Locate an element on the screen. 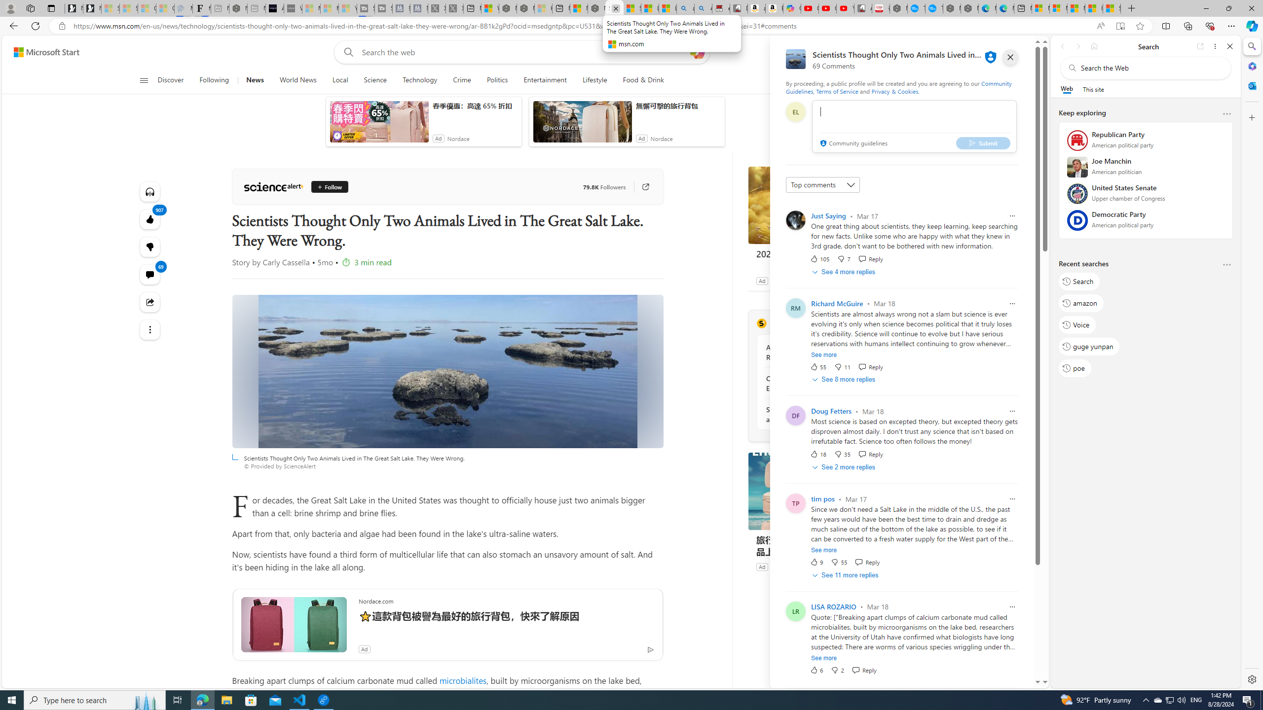 The image size is (1263, 710). Listen to this article is located at coordinates (150, 192).